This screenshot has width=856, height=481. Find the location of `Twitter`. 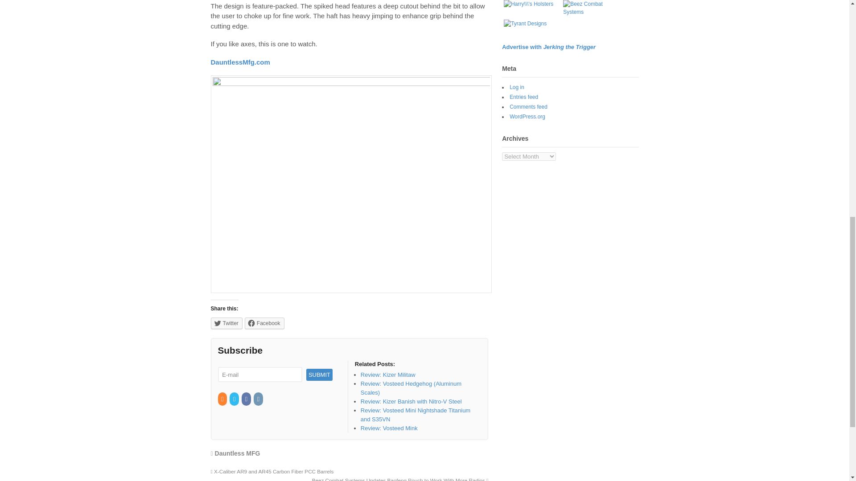

Twitter is located at coordinates (226, 323).